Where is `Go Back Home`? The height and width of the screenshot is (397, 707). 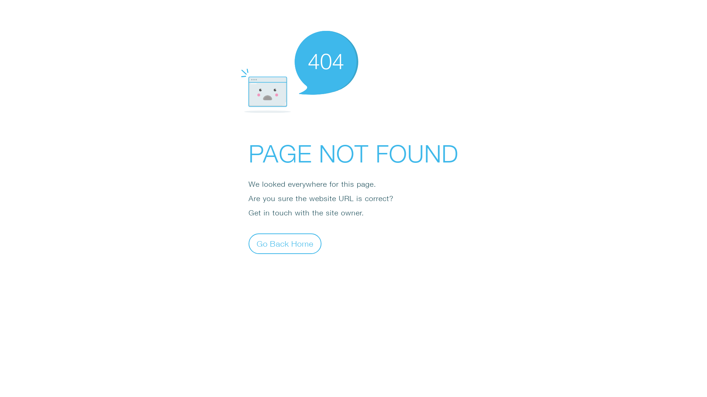 Go Back Home is located at coordinates (285, 243).